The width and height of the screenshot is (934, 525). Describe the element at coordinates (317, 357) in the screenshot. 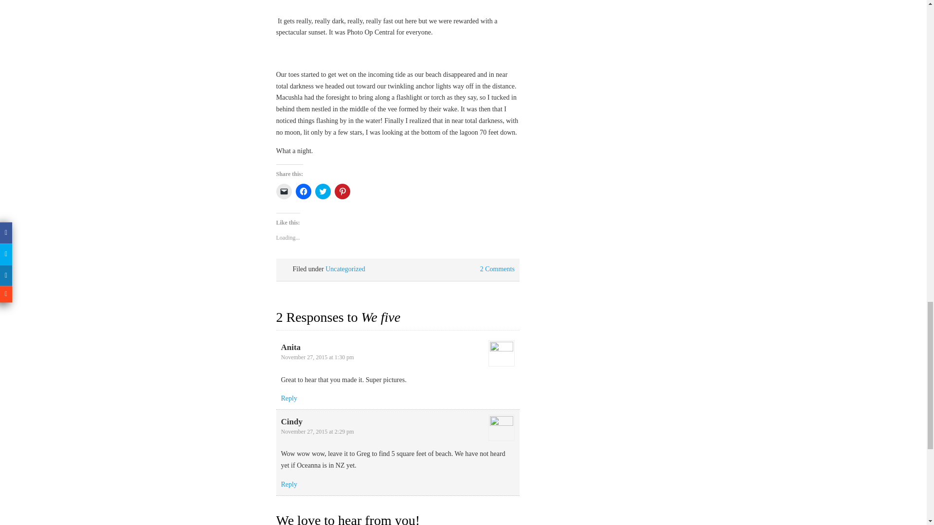

I see `November 27, 2015 at 1:30 pm` at that location.